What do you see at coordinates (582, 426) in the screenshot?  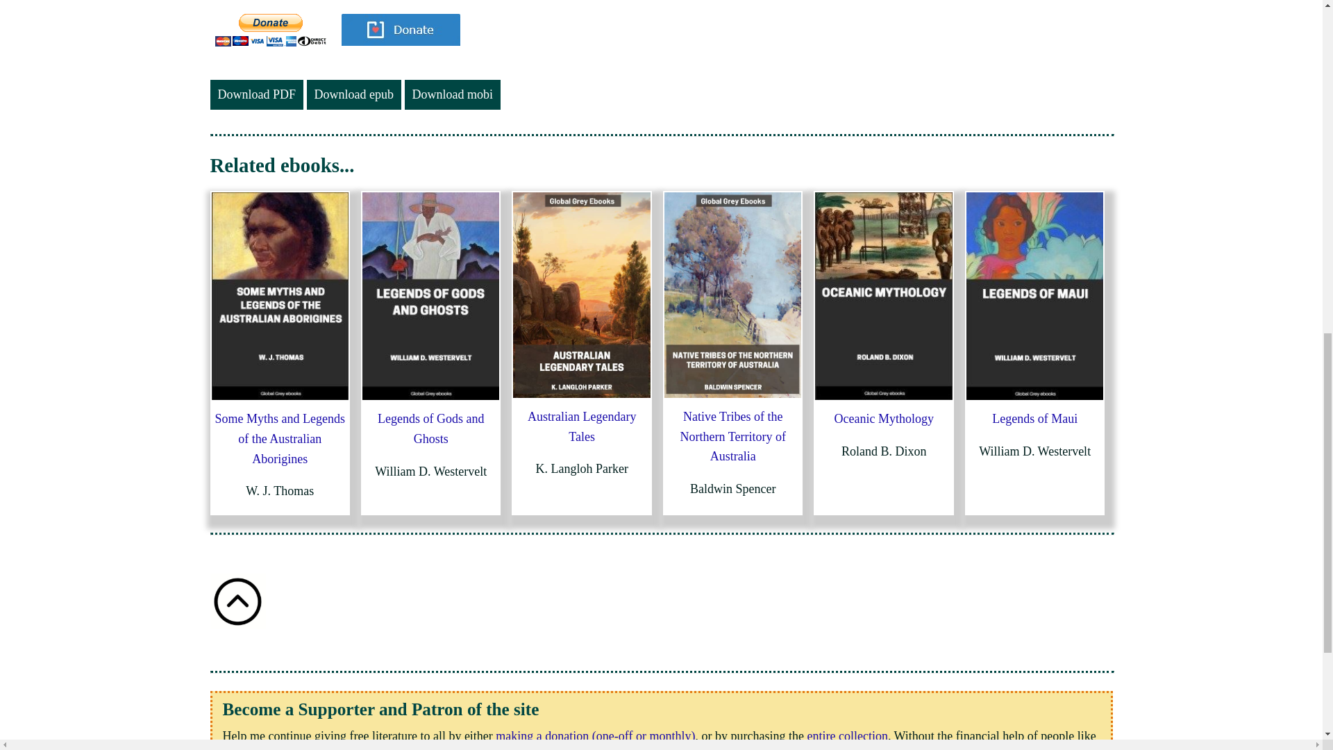 I see `Australian Legendary Tales` at bounding box center [582, 426].